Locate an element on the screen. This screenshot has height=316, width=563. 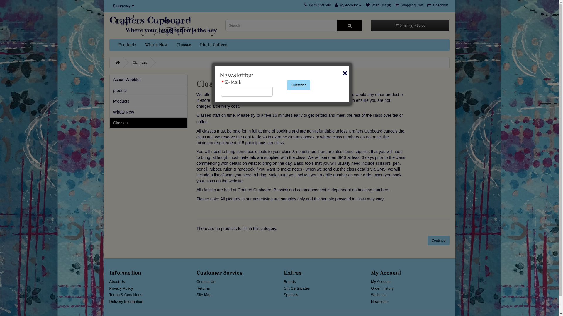
Whats New is located at coordinates (157, 45).